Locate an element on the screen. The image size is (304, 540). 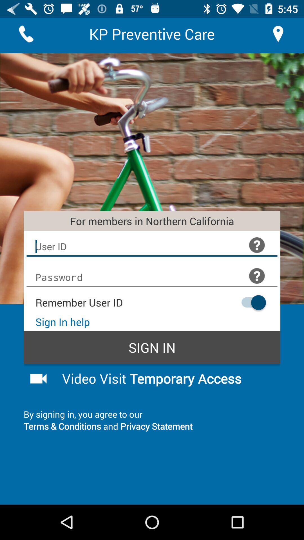
select button below sign in item is located at coordinates (167, 378).